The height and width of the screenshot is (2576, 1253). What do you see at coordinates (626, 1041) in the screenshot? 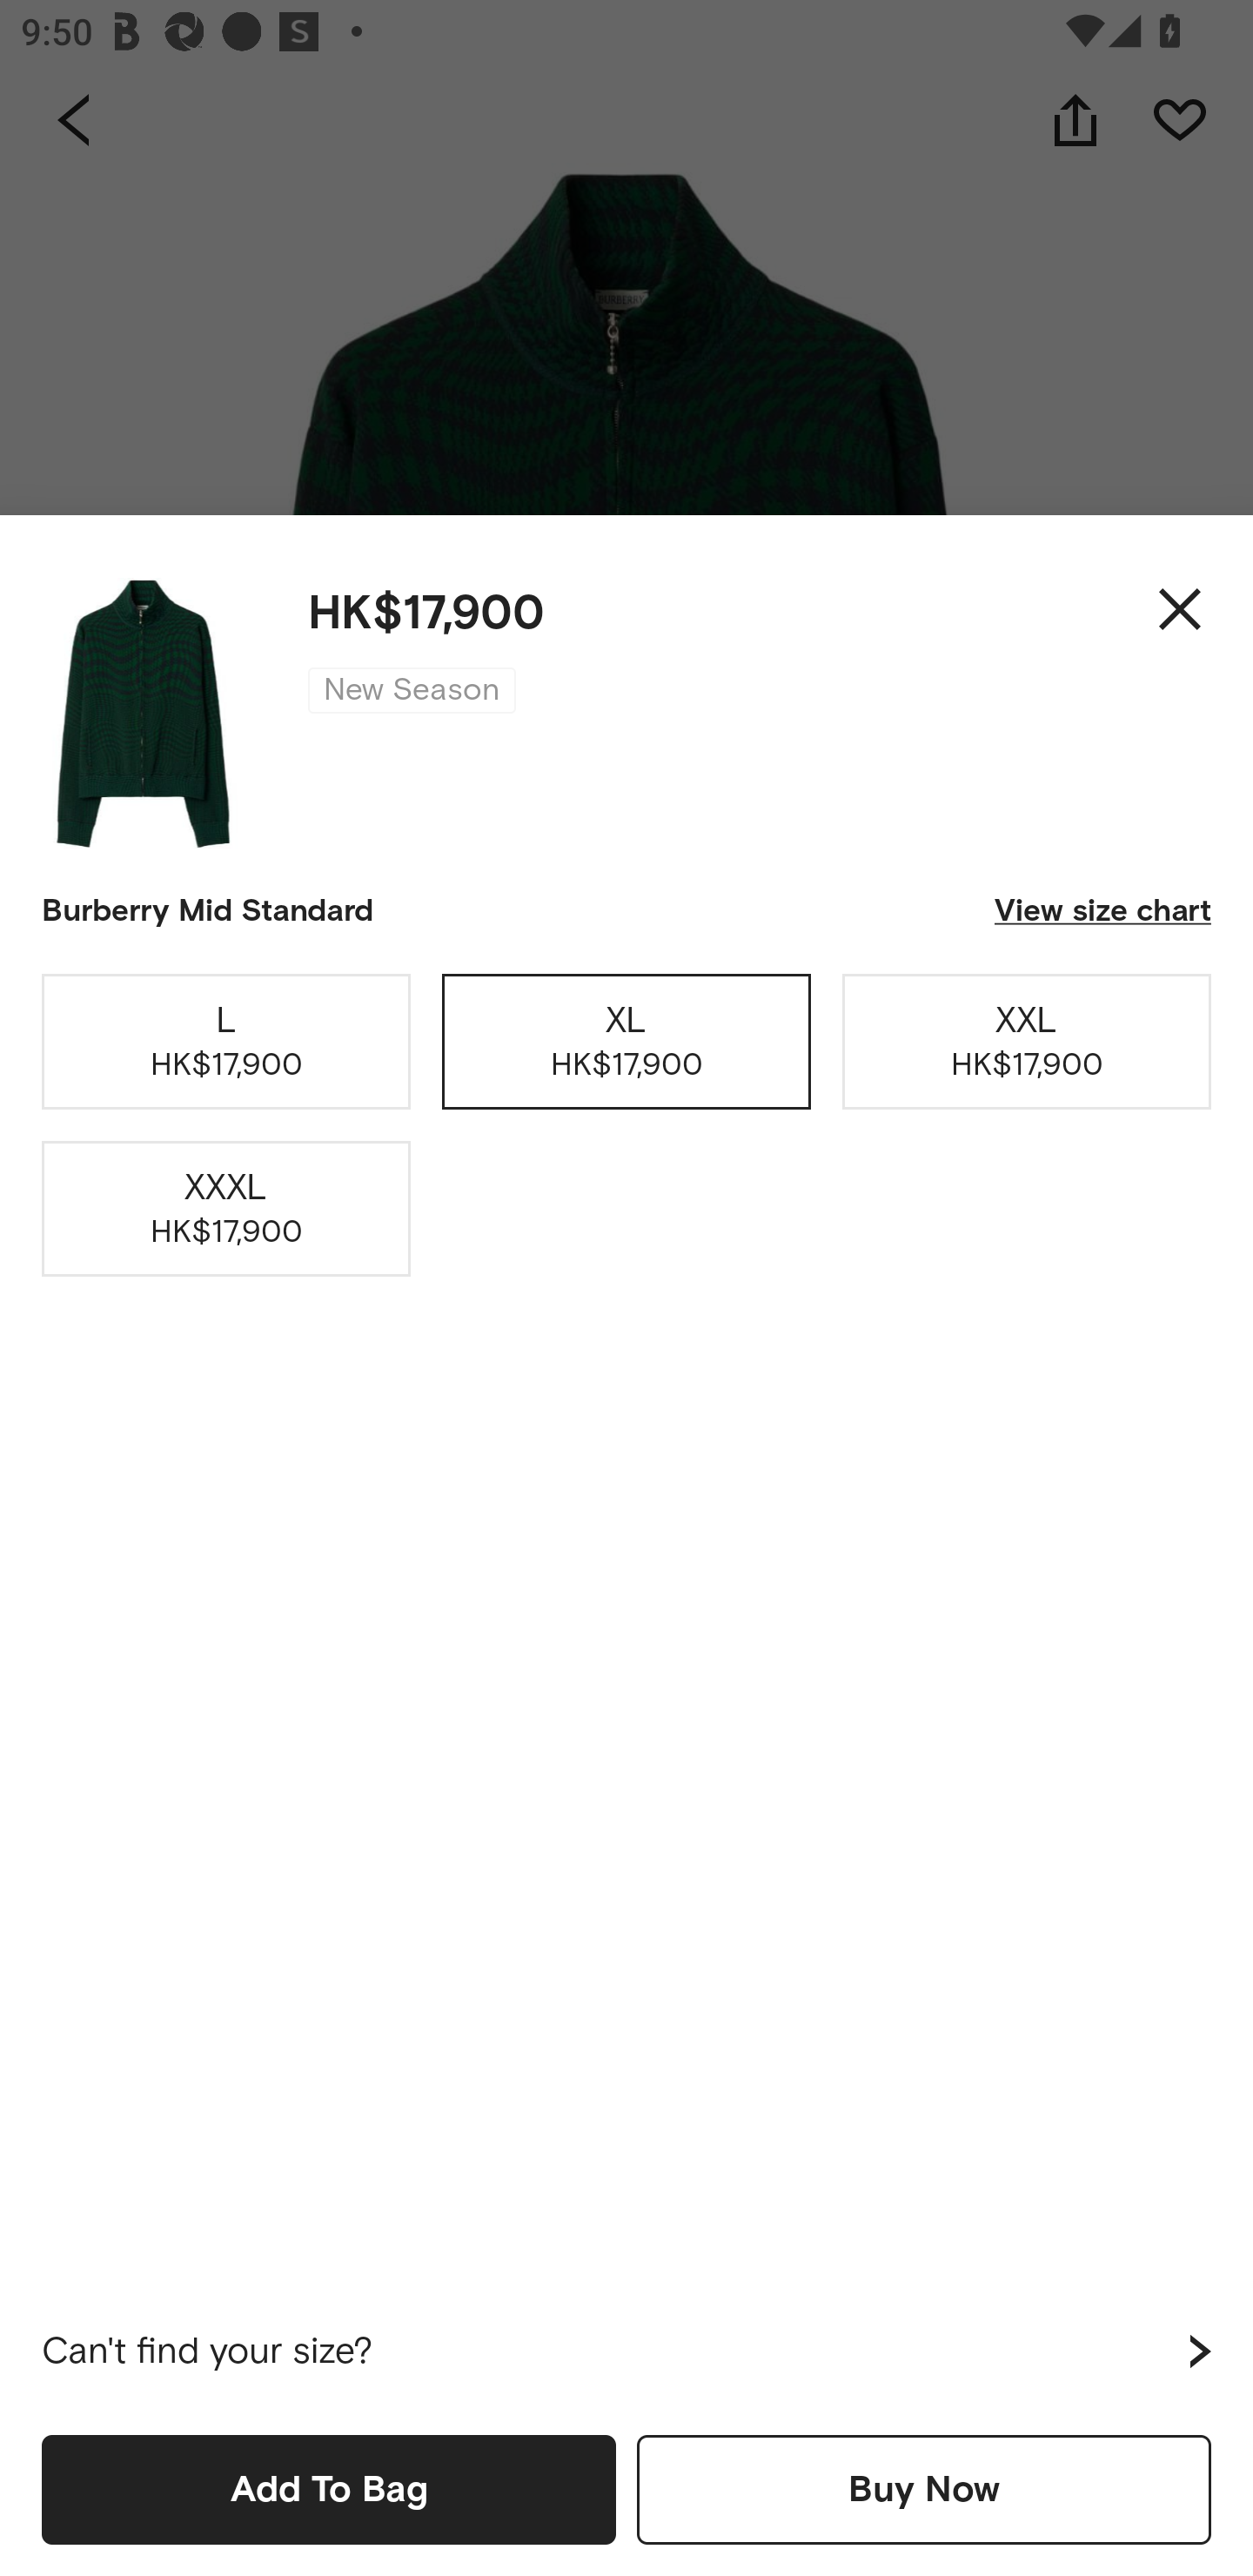
I see `XL HK$17,900` at bounding box center [626, 1041].